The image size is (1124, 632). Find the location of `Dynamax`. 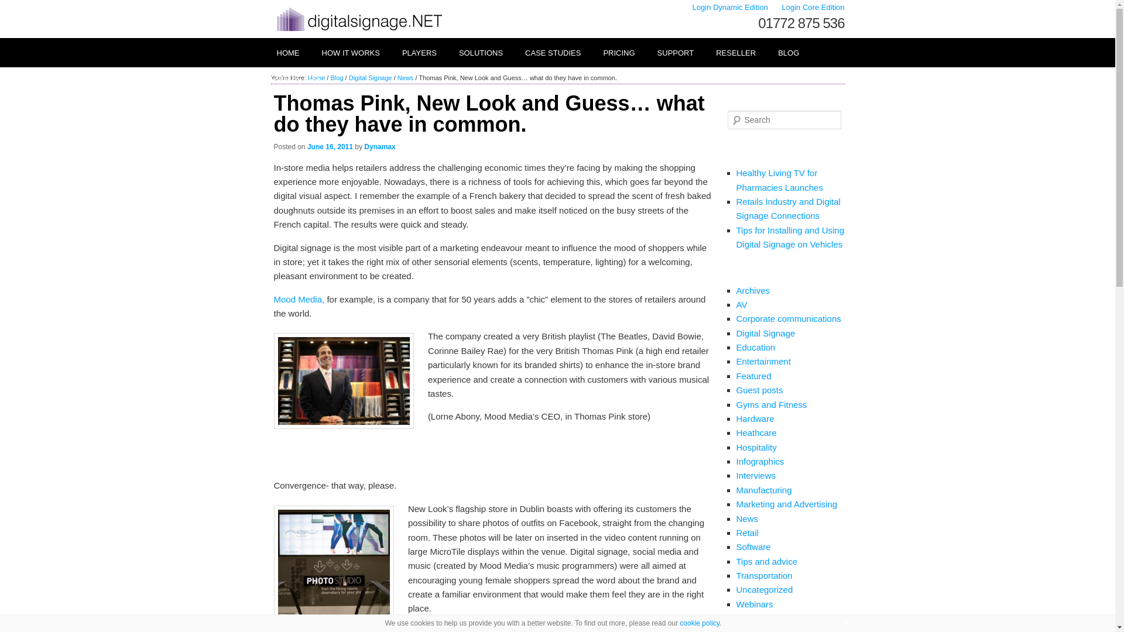

Dynamax is located at coordinates (379, 147).